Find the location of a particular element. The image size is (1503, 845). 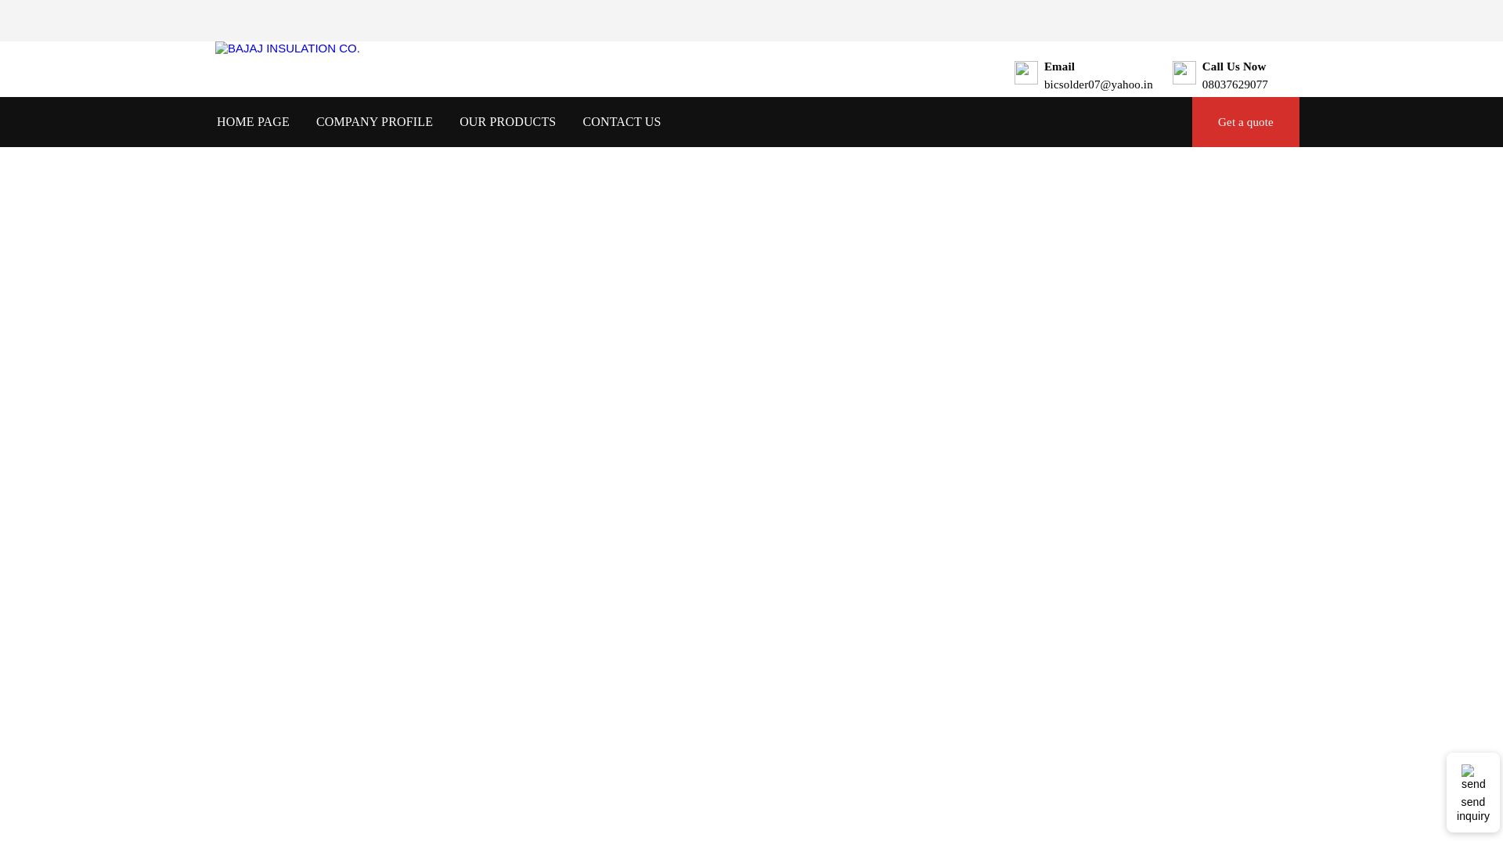

OUR PRODUCTS is located at coordinates (507, 122).